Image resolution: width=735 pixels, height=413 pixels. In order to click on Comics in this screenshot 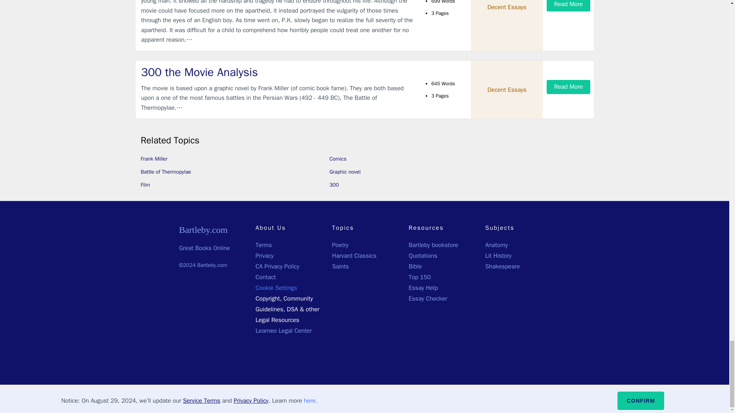, I will do `click(338, 159)`.